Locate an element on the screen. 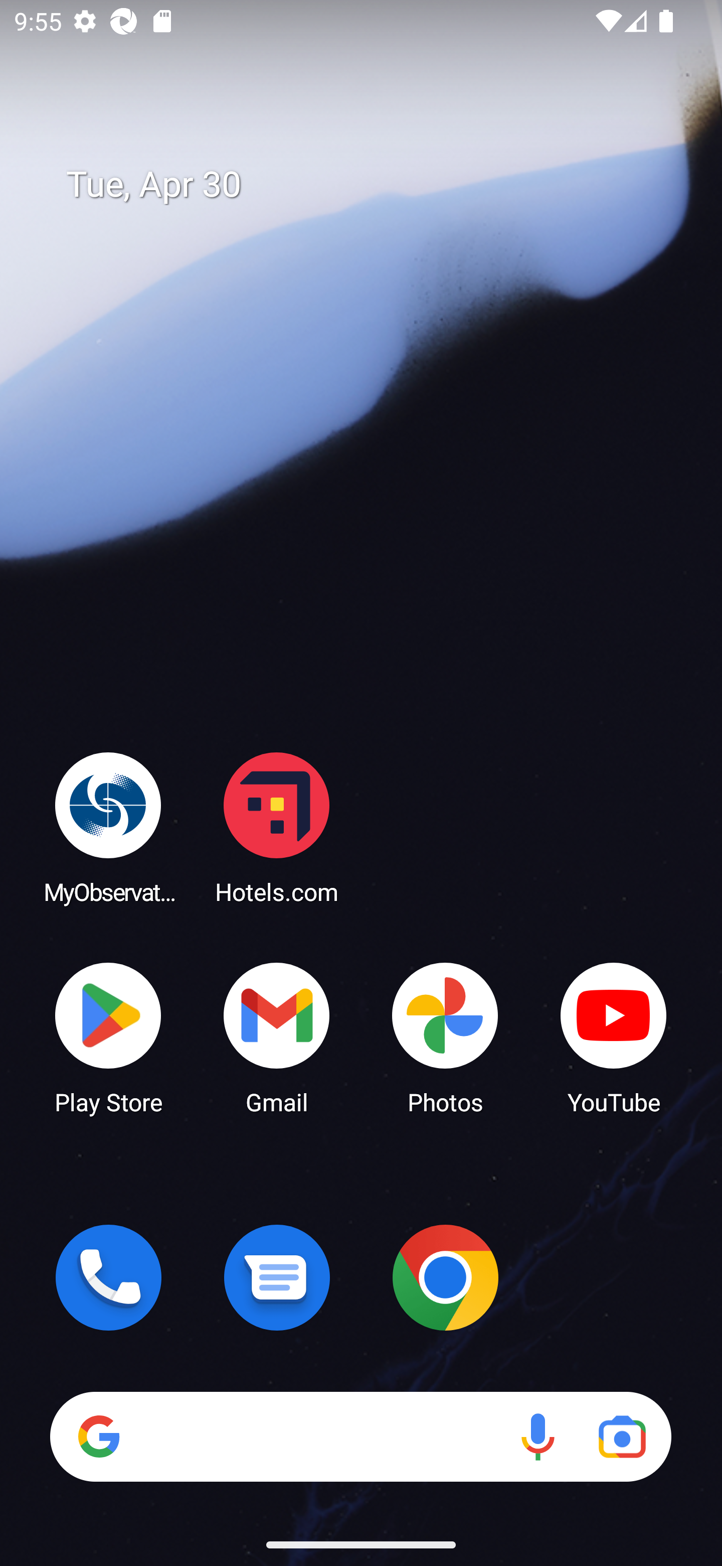 This screenshot has height=1566, width=722. Google Lens is located at coordinates (622, 1437).